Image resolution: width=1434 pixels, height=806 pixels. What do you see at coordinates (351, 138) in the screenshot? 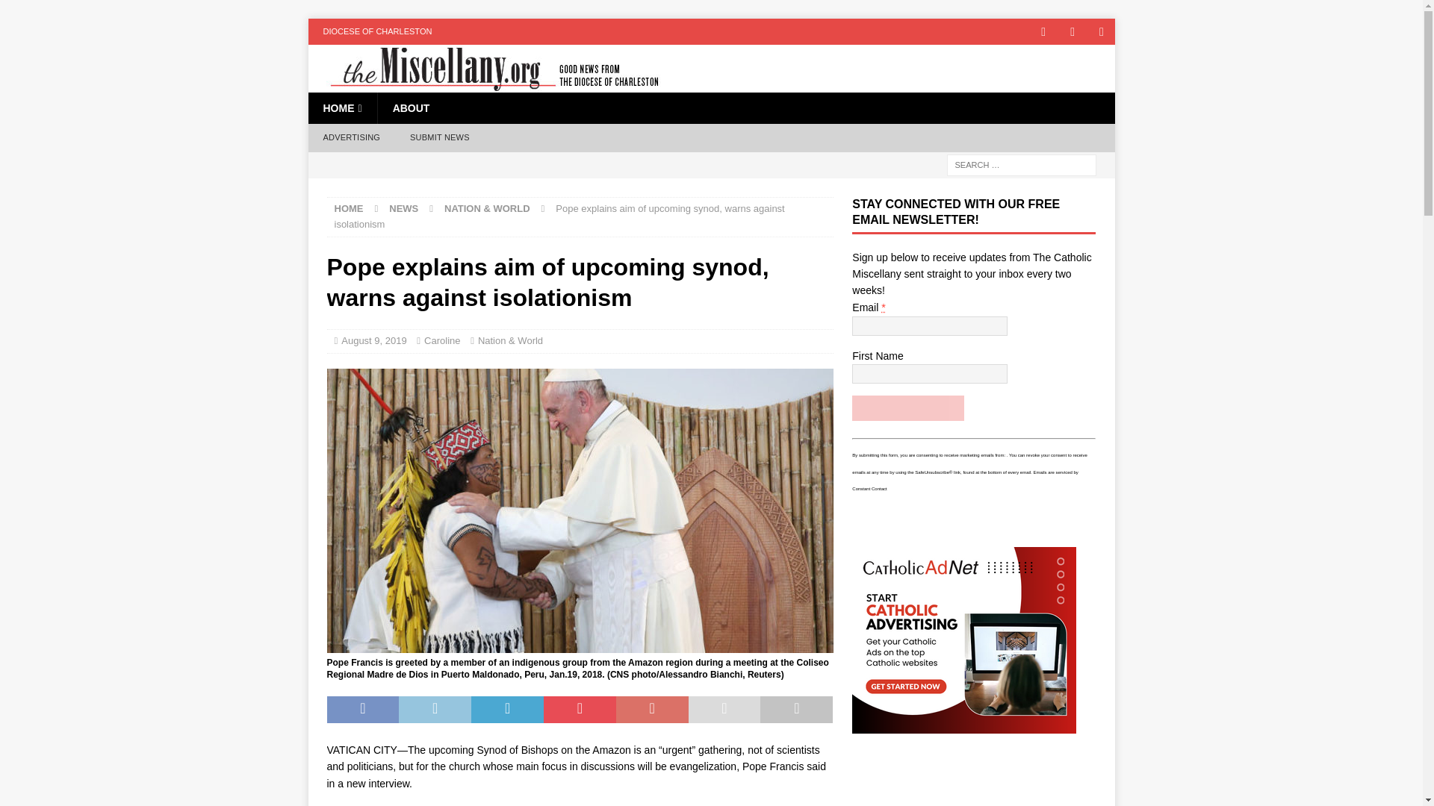
I see `ADVERTISING` at bounding box center [351, 138].